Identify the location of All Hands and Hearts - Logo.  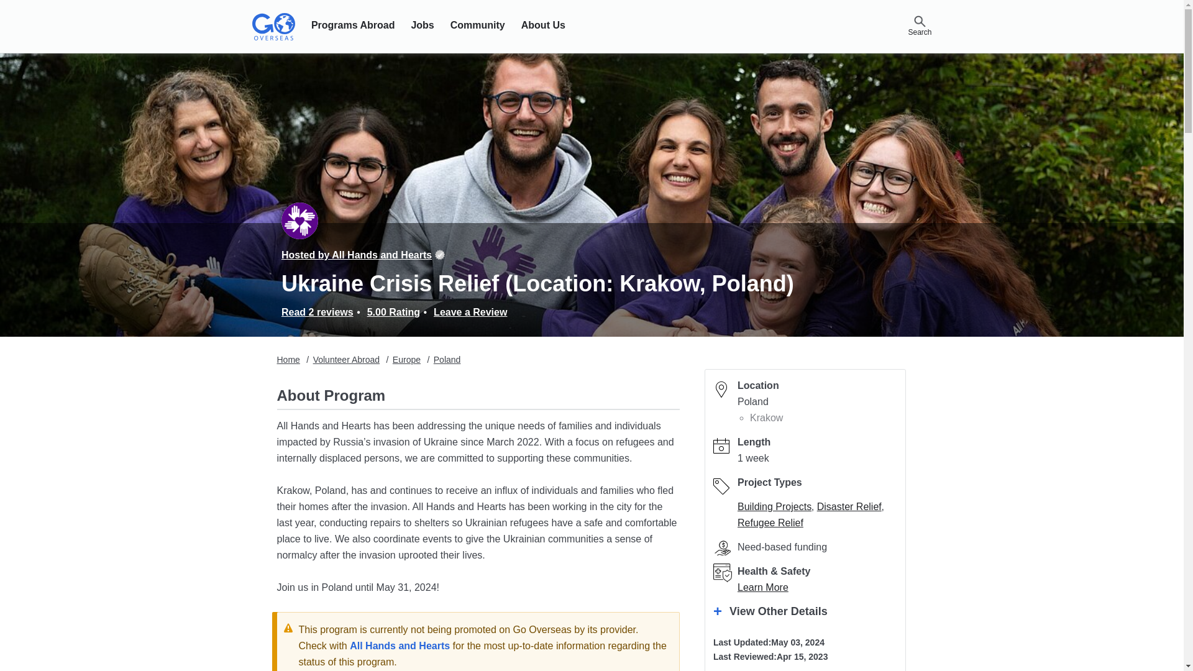
(299, 221).